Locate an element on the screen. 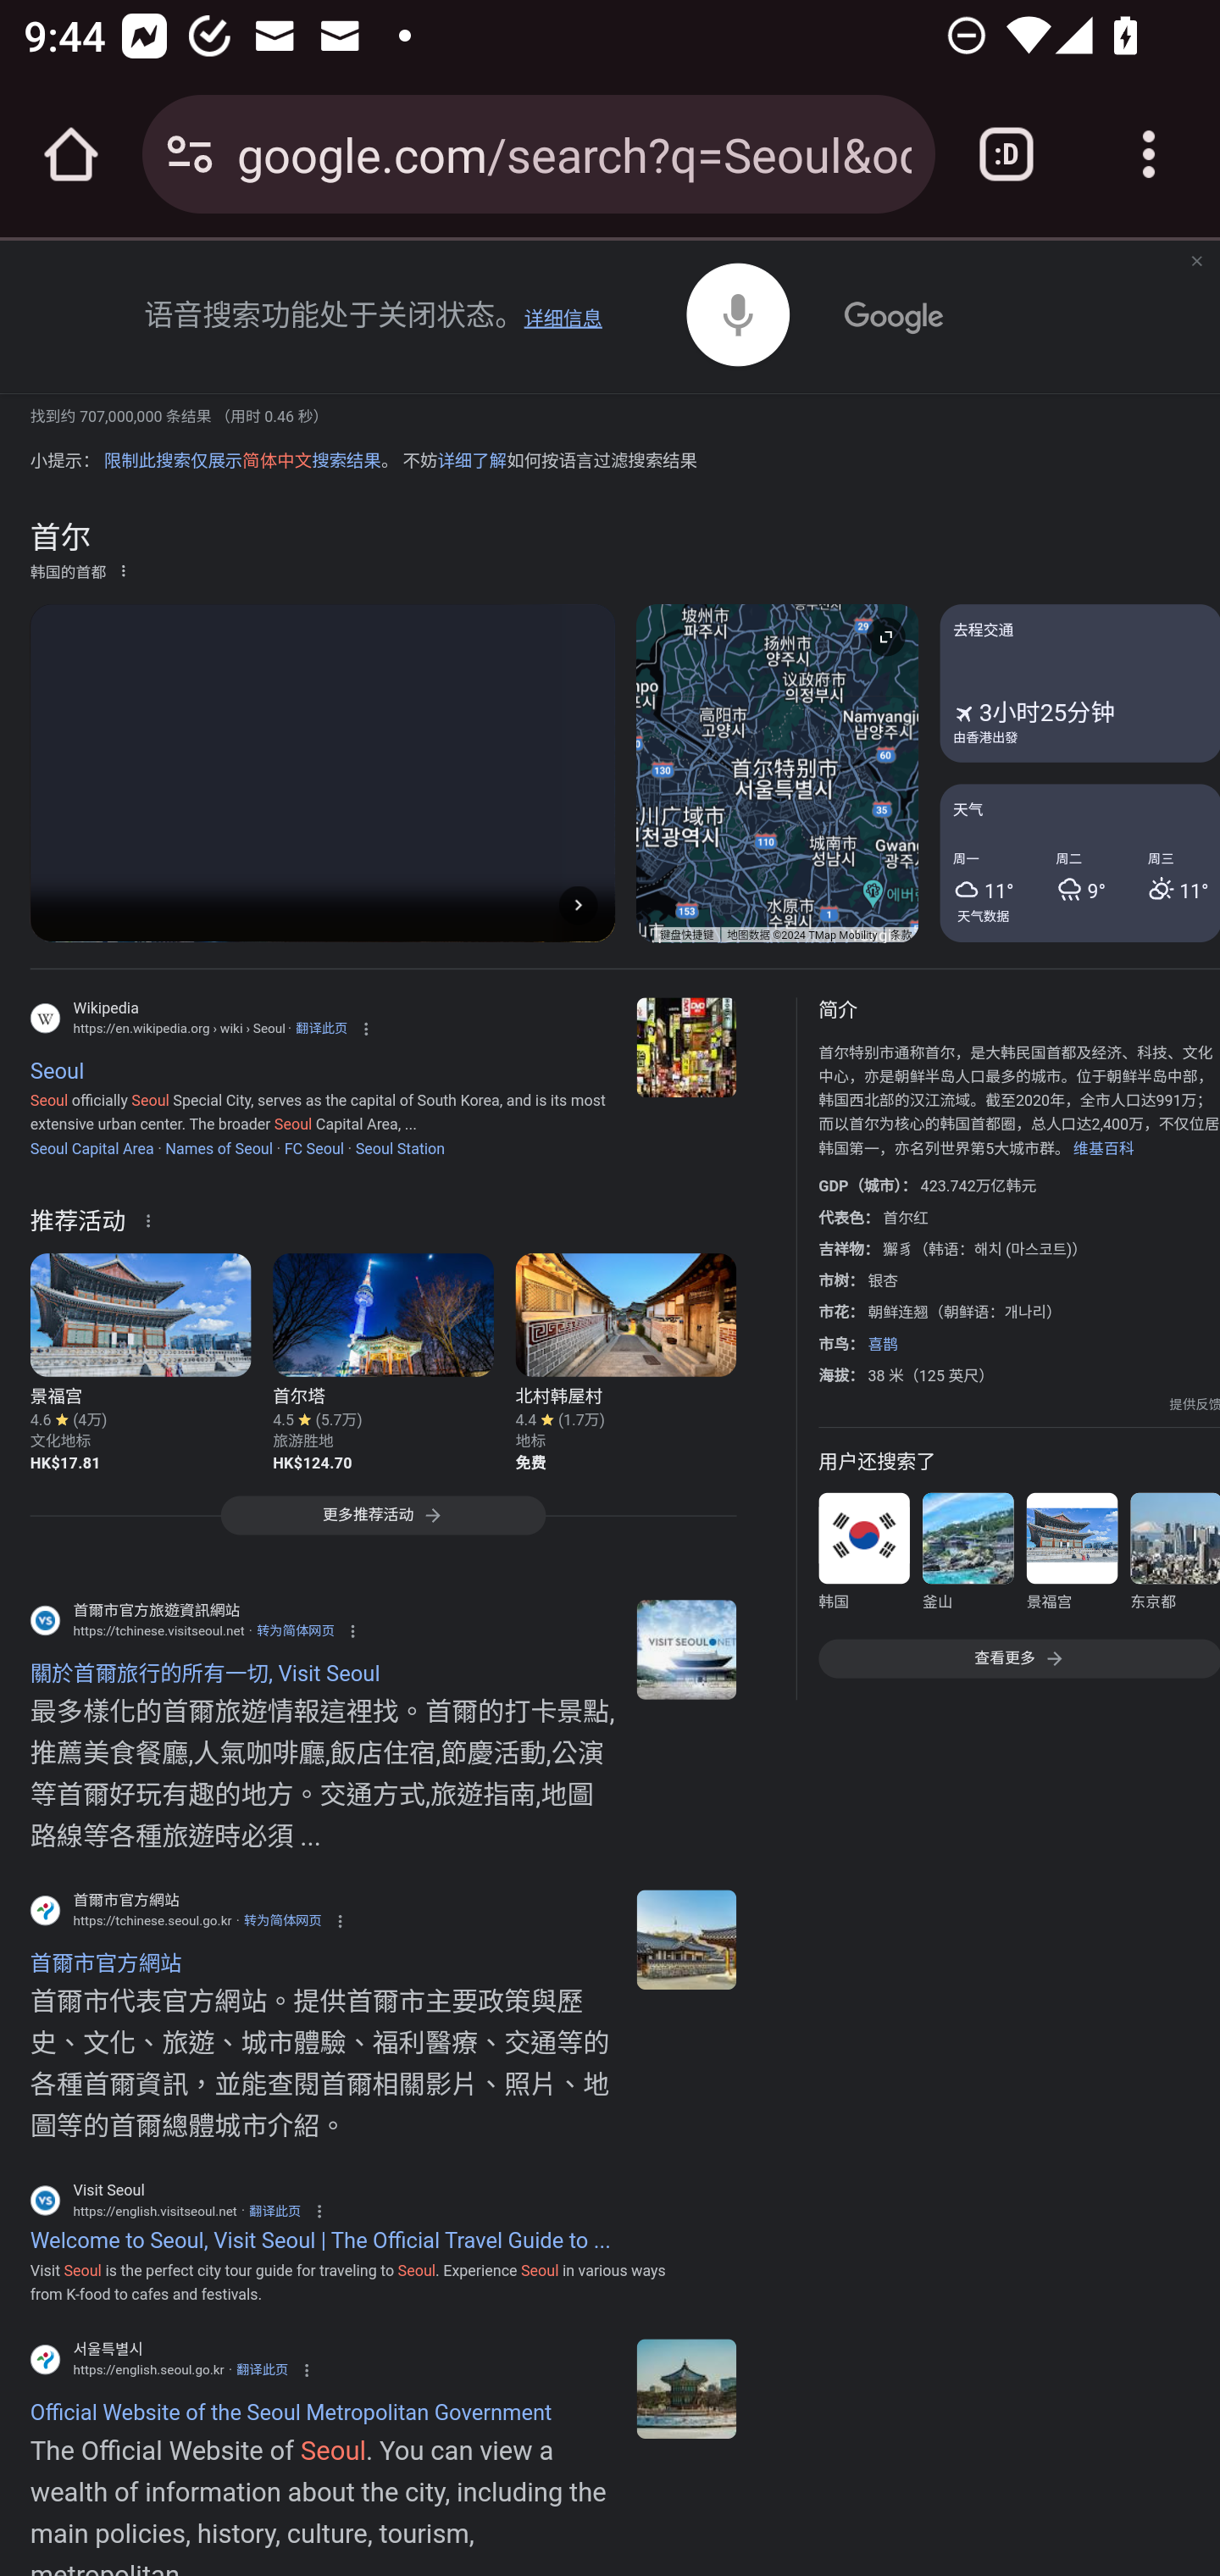  翻译此页 is located at coordinates (320, 1029).